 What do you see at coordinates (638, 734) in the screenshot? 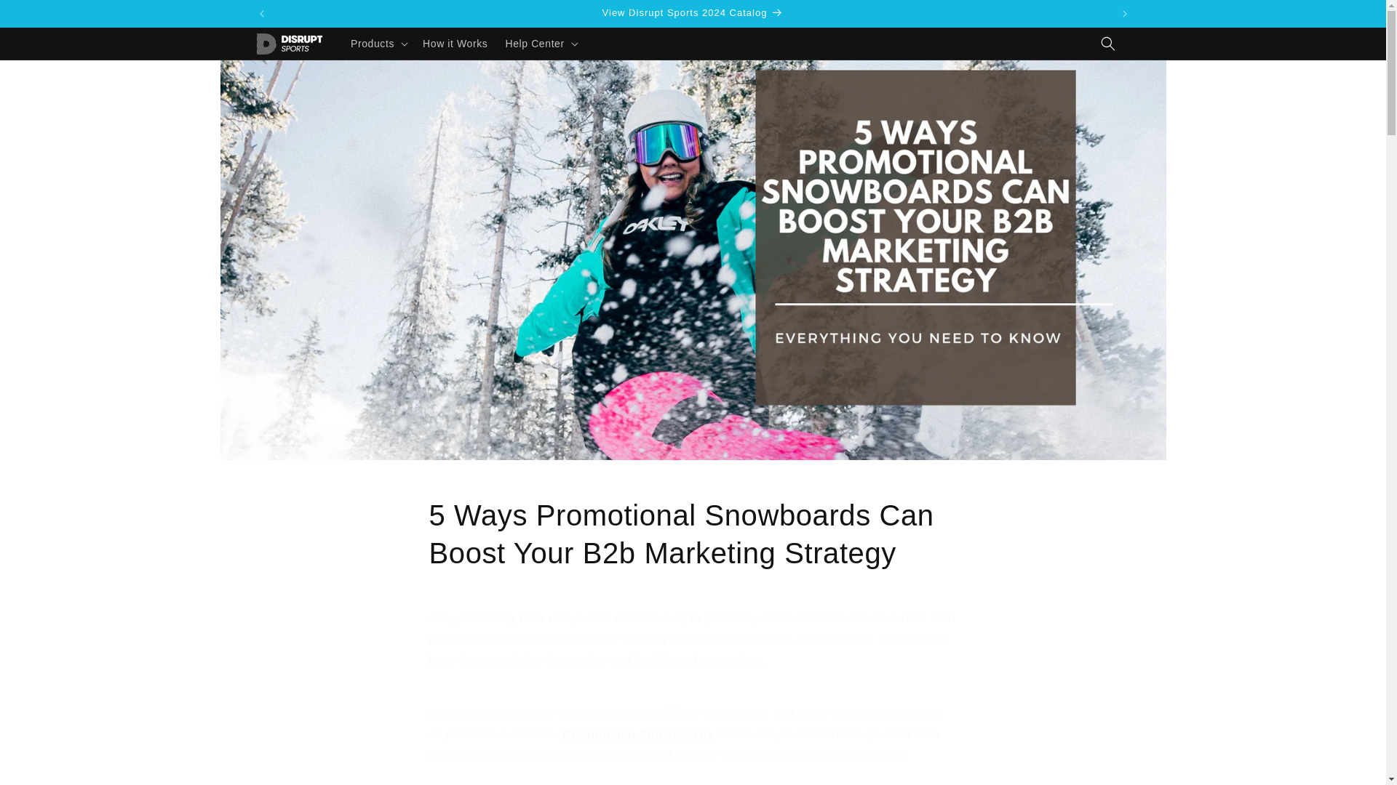
I see `Promotional Snowboards` at bounding box center [638, 734].